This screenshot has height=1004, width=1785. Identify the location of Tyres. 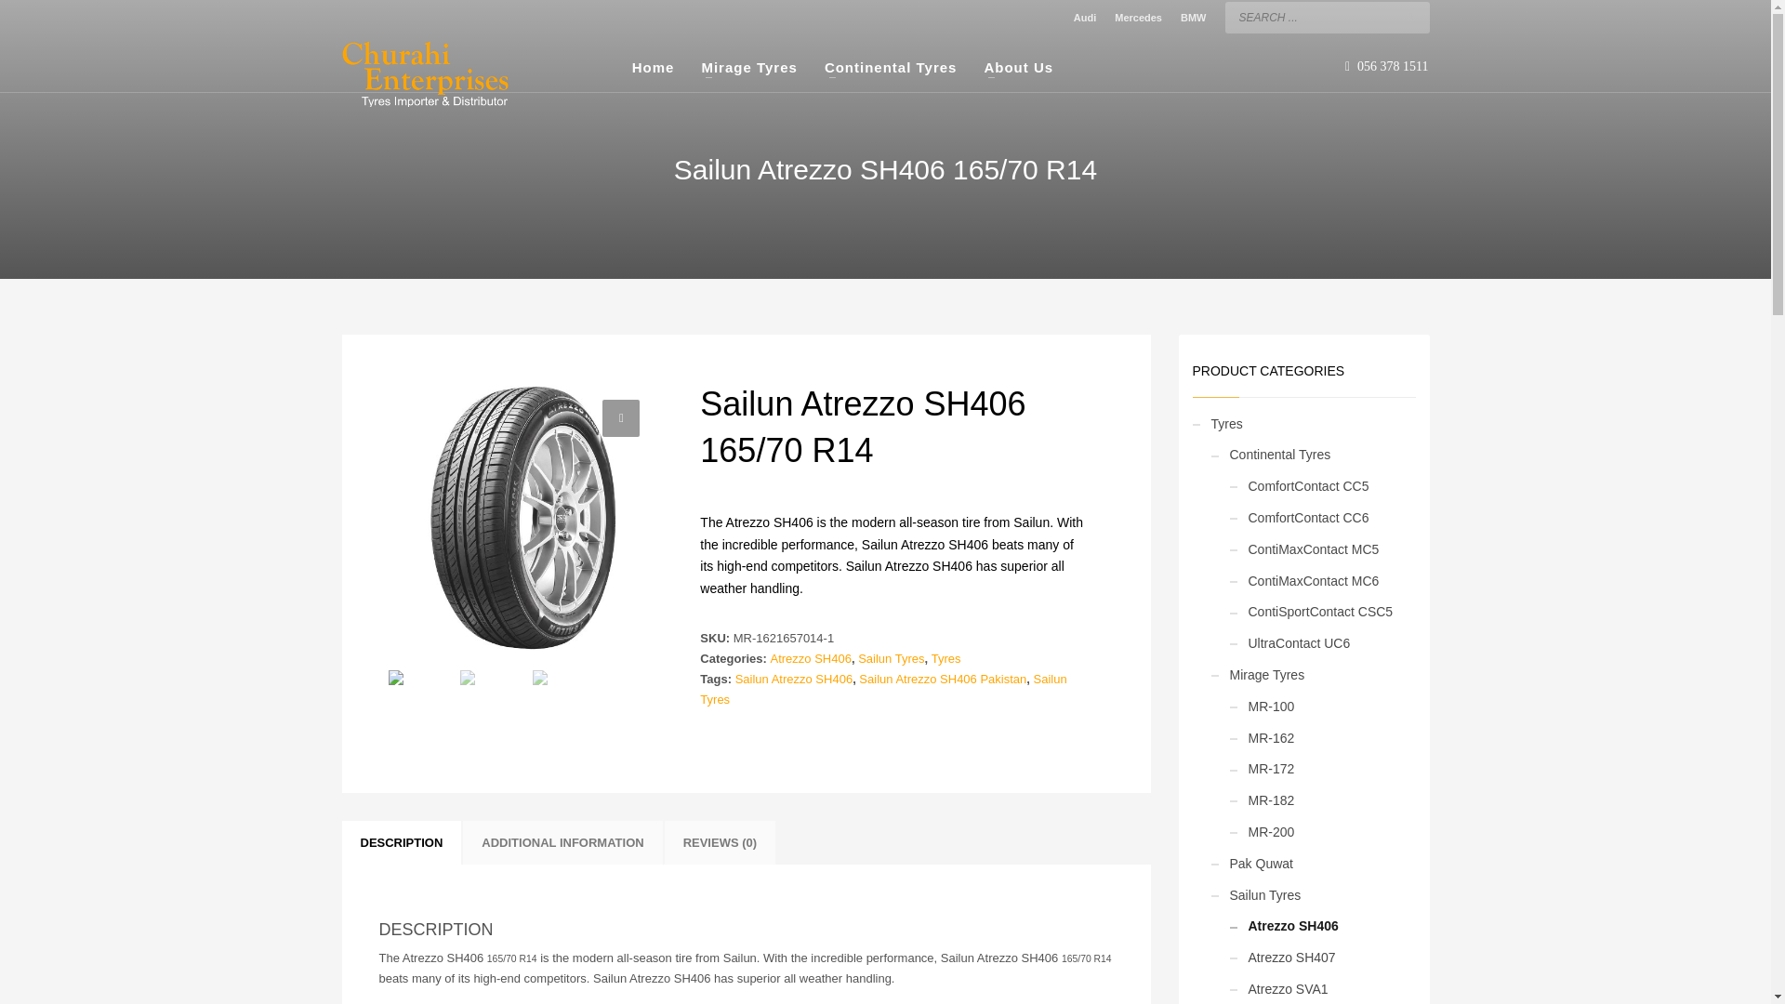
(946, 658).